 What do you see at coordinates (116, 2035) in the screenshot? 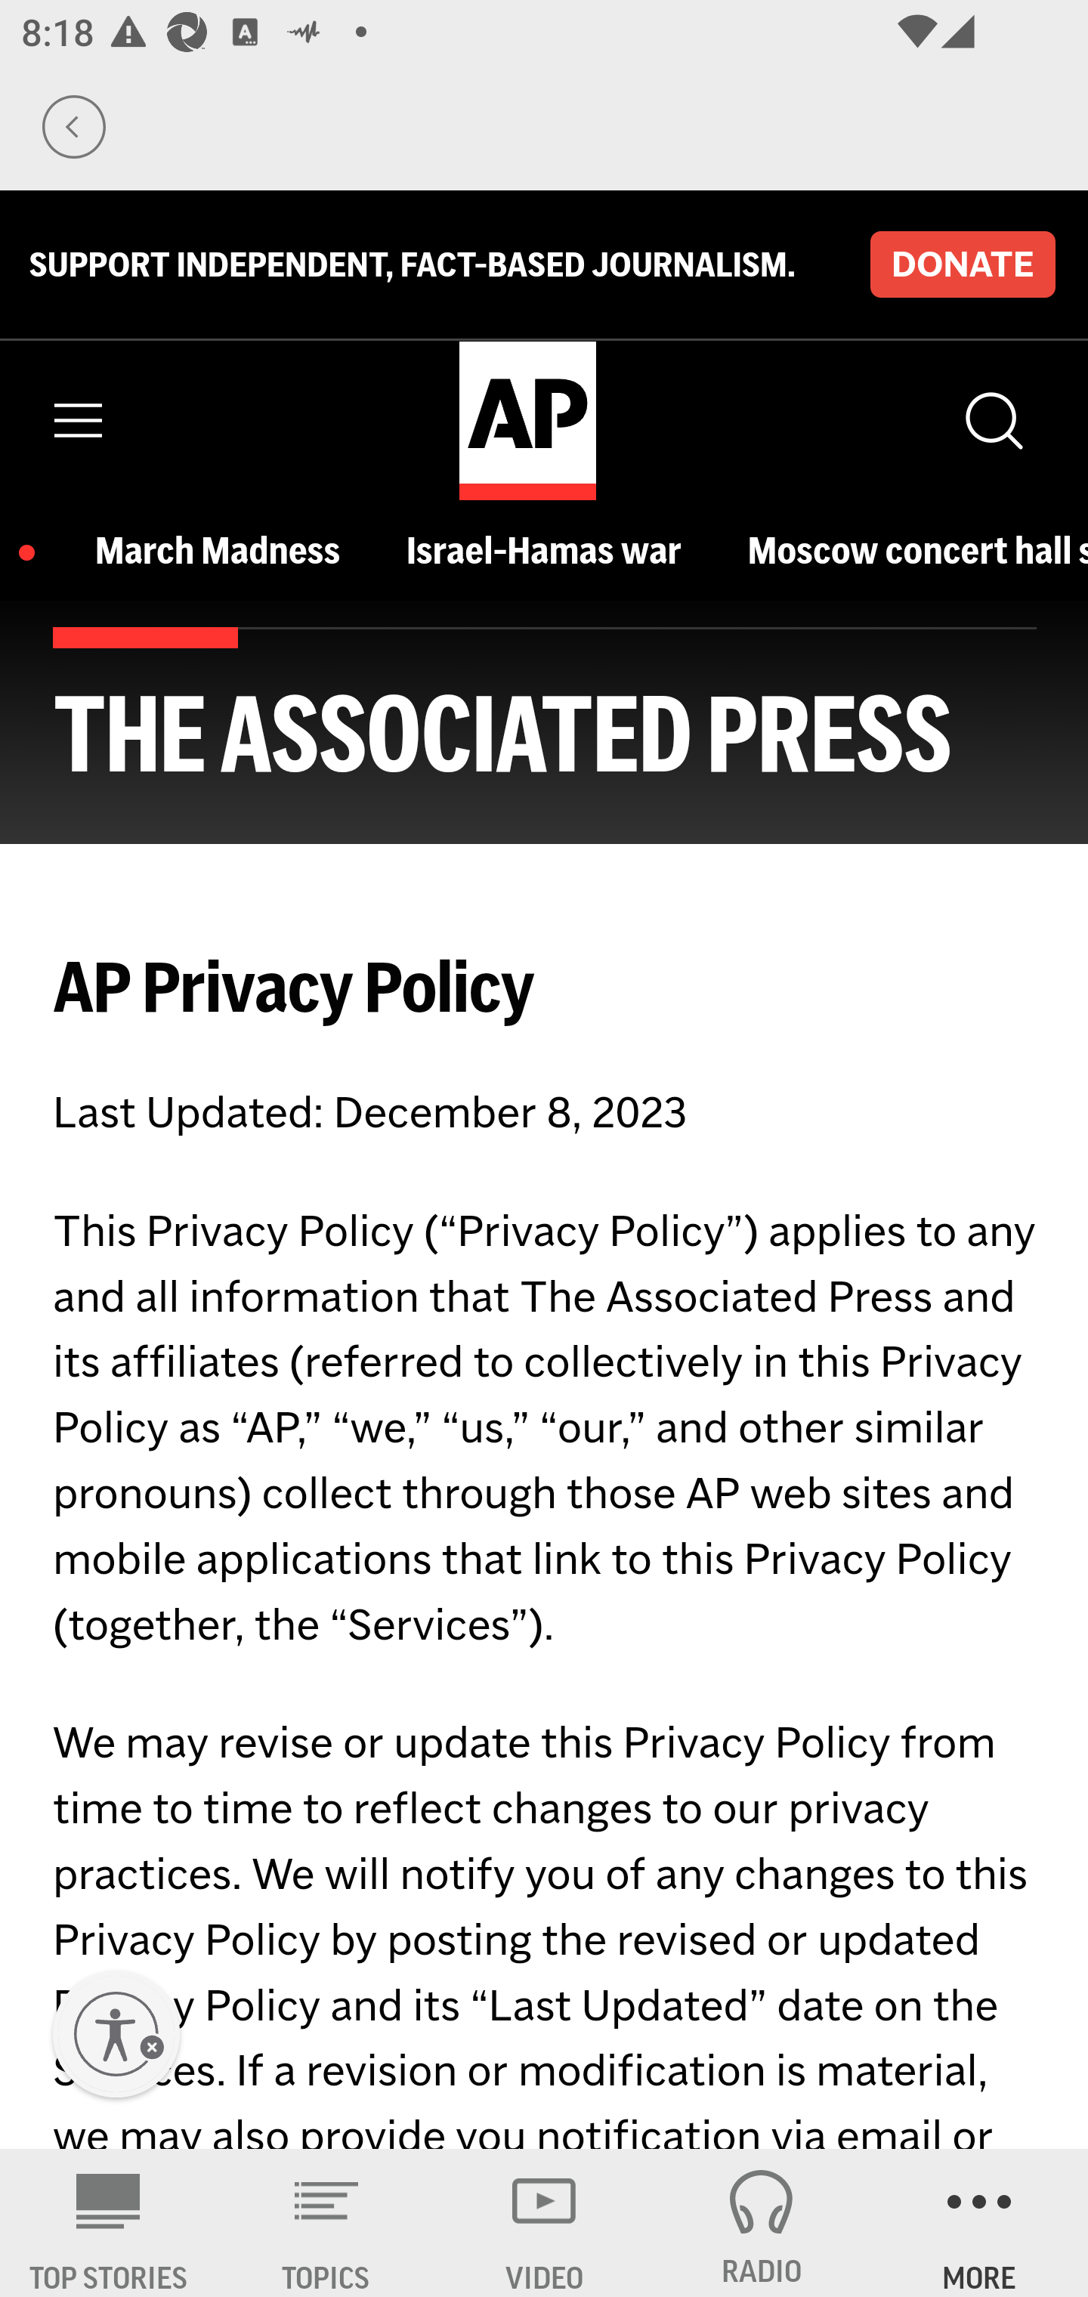
I see `Enable accessibility` at bounding box center [116, 2035].